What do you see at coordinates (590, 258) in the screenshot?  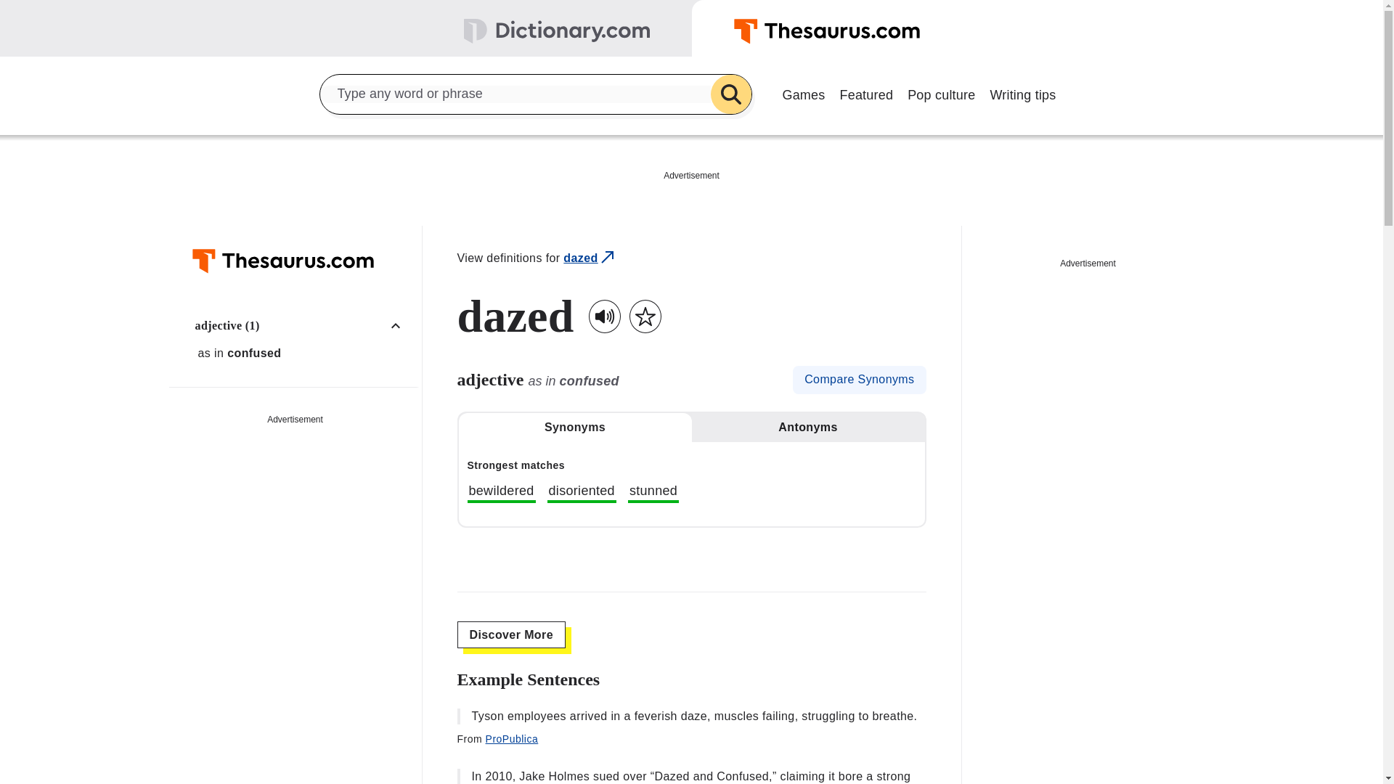 I see `dazed` at bounding box center [590, 258].